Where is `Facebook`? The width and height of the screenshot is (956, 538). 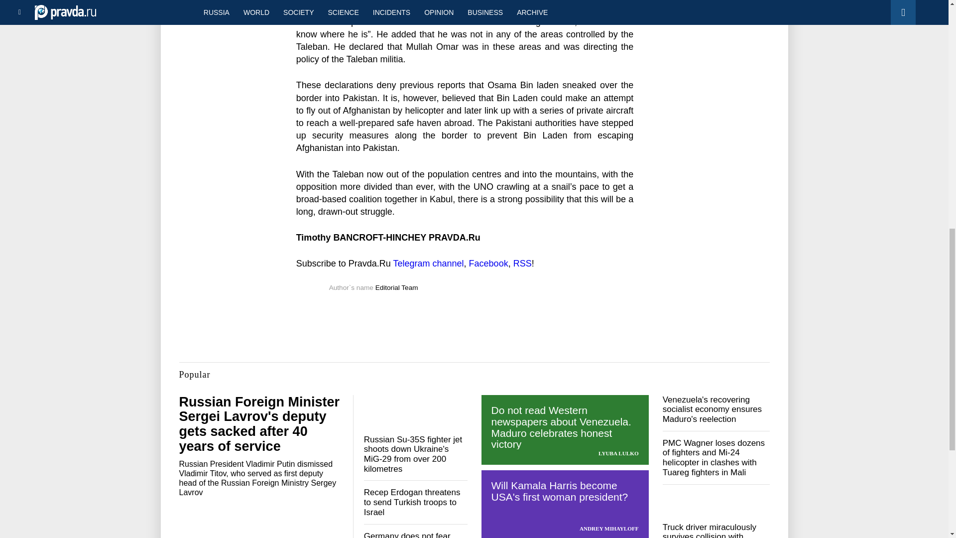
Facebook is located at coordinates (489, 263).